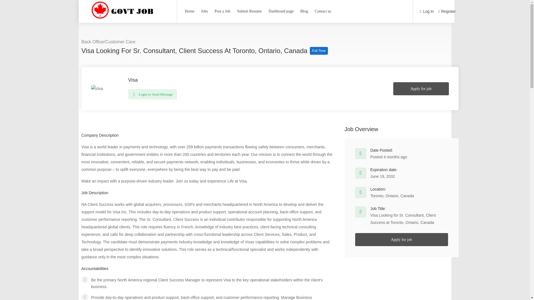 The image size is (534, 300). What do you see at coordinates (189, 11) in the screenshot?
I see `Home` at bounding box center [189, 11].